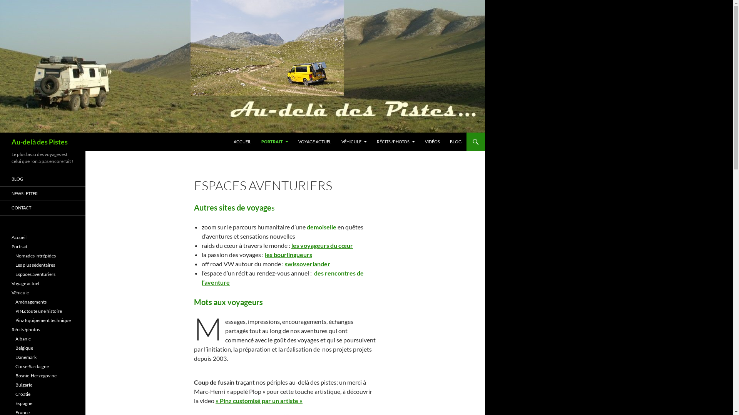  Describe the element at coordinates (25, 284) in the screenshot. I see `Voyage actuel` at that location.